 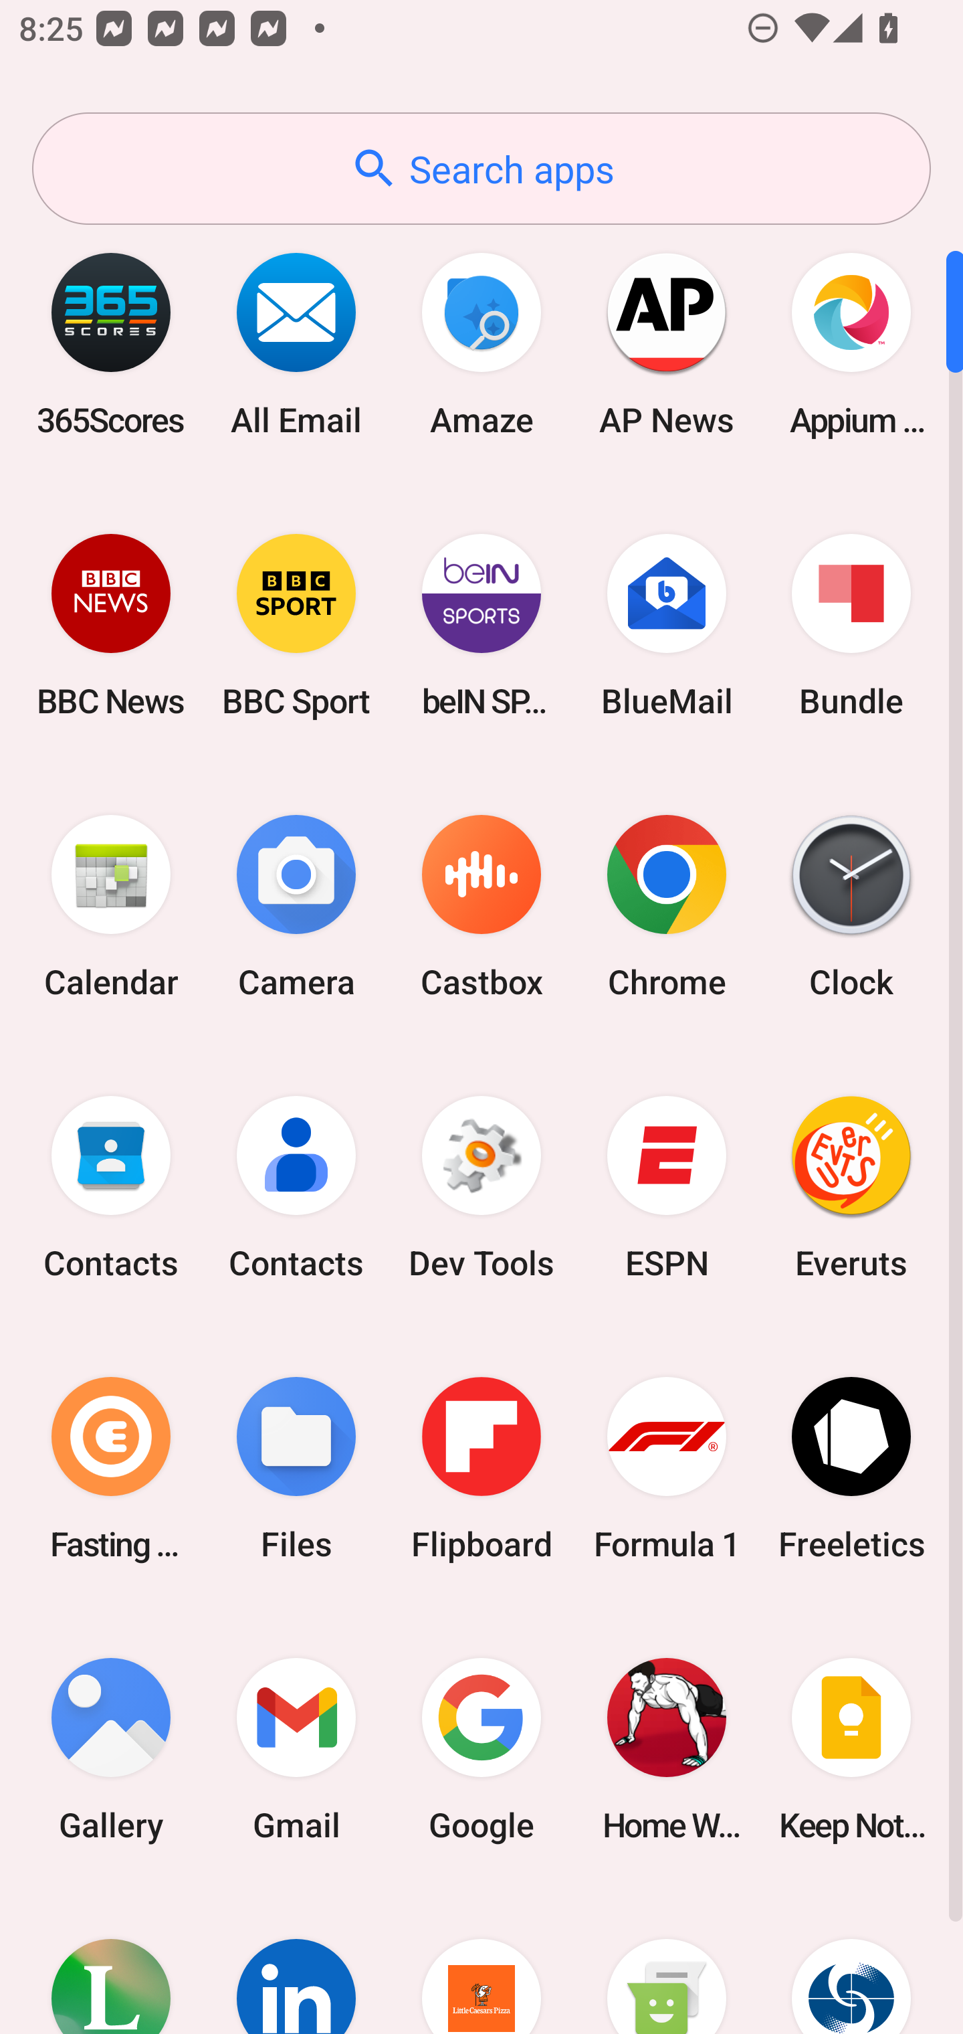 What do you see at coordinates (666, 1188) in the screenshot?
I see `ESPN` at bounding box center [666, 1188].